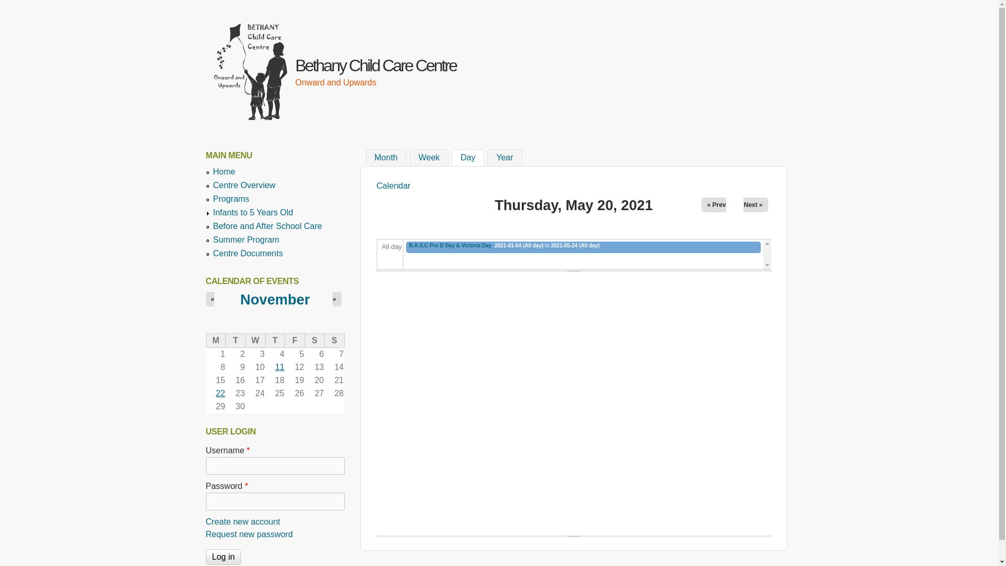 The width and height of the screenshot is (1006, 566). I want to click on Home, so click(224, 172).